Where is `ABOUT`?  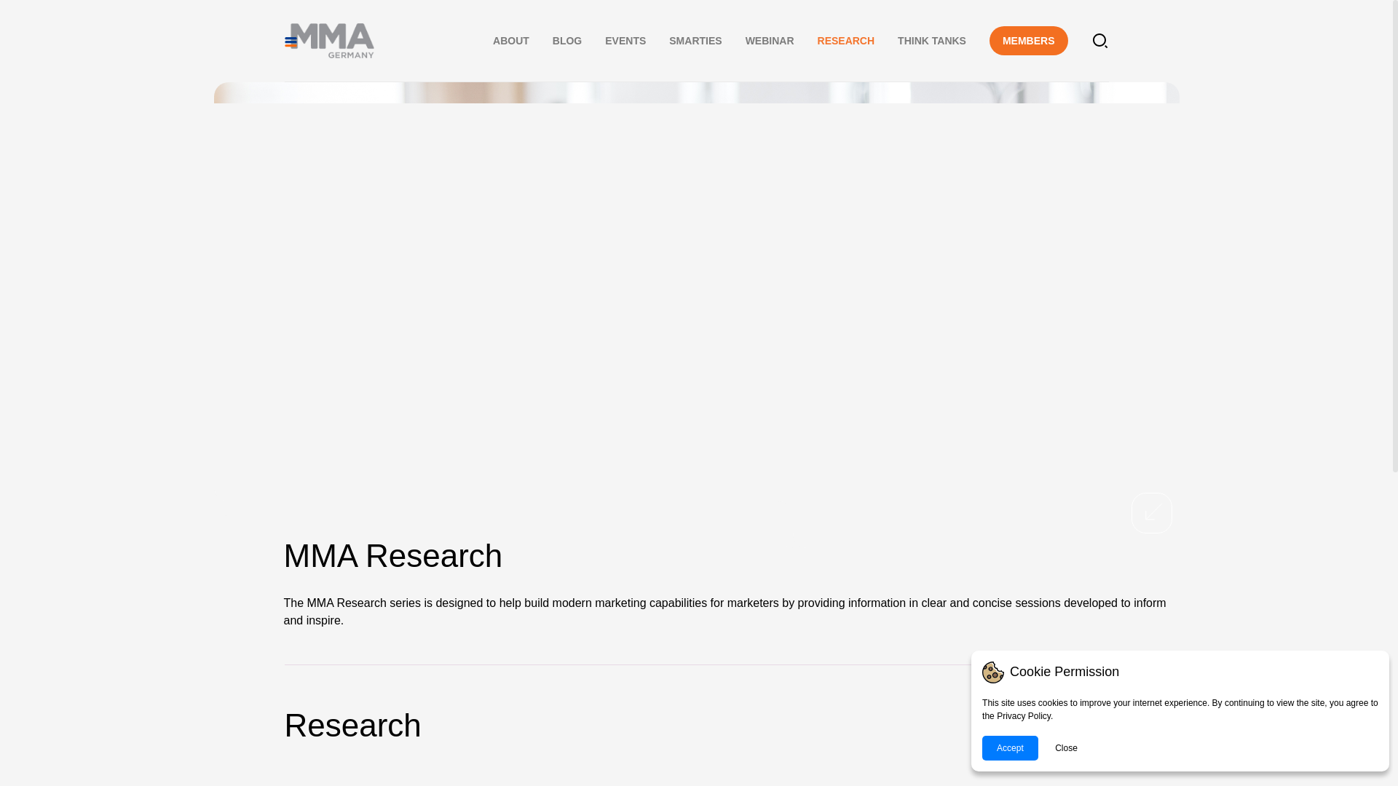
ABOUT is located at coordinates (511, 40).